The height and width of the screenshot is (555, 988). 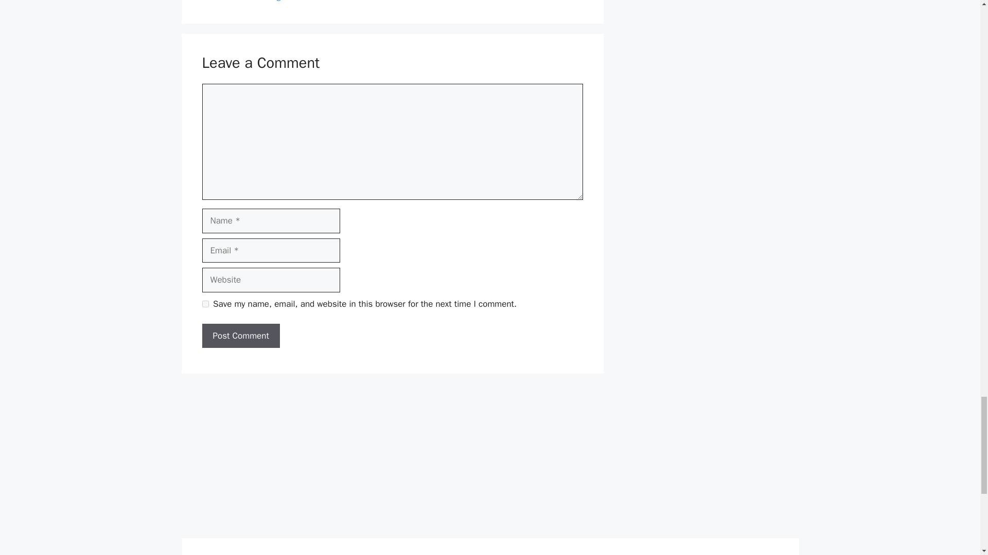 I want to click on Post Comment, so click(x=240, y=336).